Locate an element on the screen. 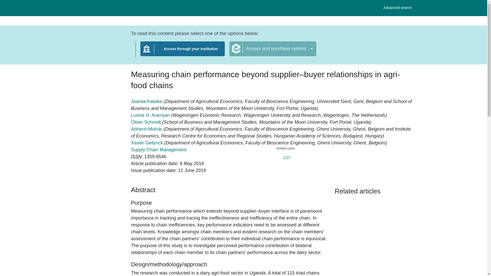  This item has been downloaded 1227 times since 2019. is located at coordinates (159, 150).